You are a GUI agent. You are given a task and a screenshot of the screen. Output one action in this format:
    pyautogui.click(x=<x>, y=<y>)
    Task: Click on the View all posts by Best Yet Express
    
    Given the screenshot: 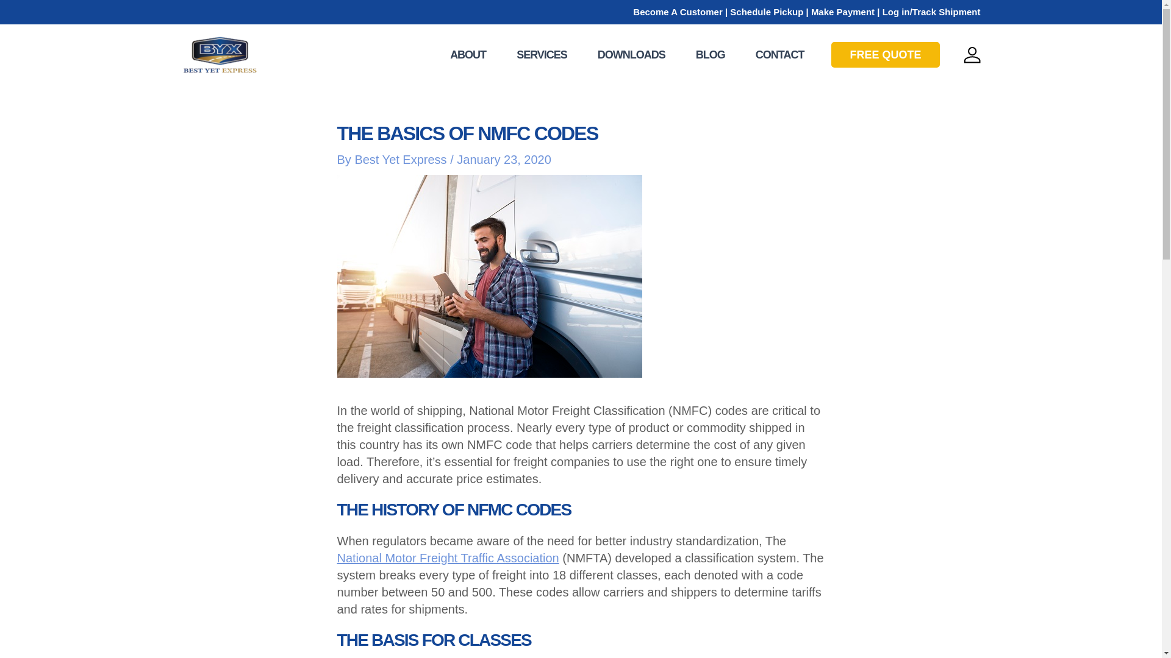 What is the action you would take?
    pyautogui.click(x=402, y=160)
    